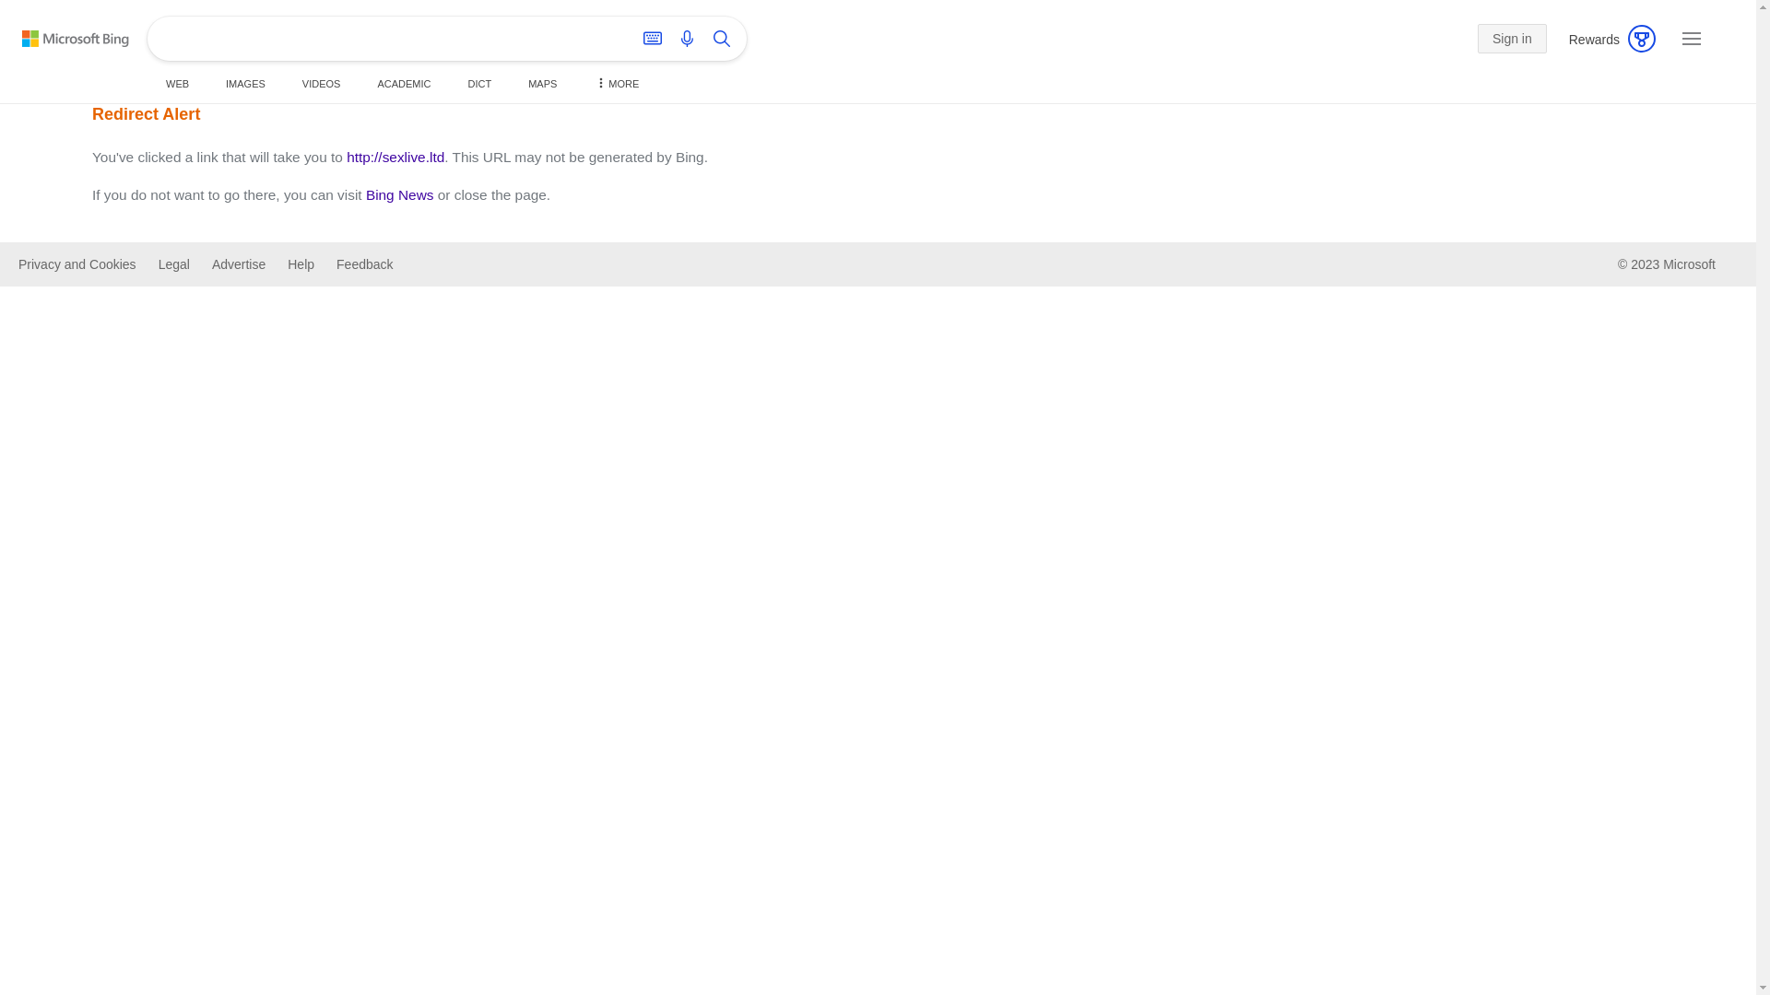  I want to click on Help, so click(301, 264).